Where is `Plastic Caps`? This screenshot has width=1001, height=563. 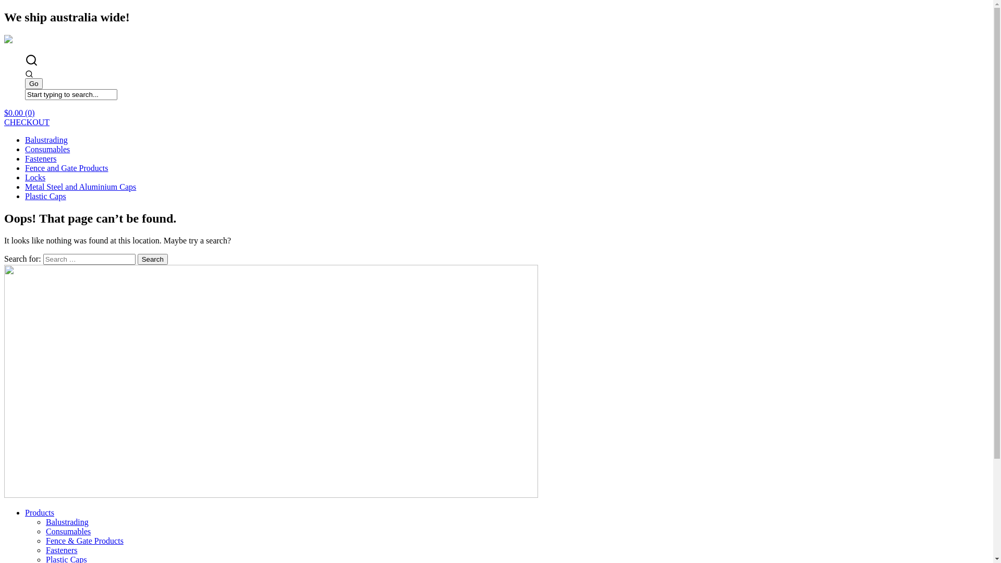 Plastic Caps is located at coordinates (46, 196).